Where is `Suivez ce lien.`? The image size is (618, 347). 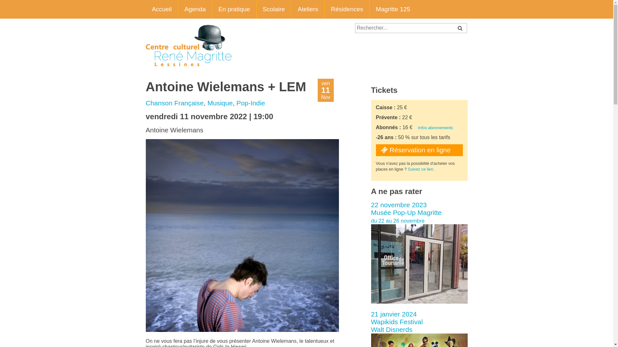
Suivez ce lien. is located at coordinates (421, 169).